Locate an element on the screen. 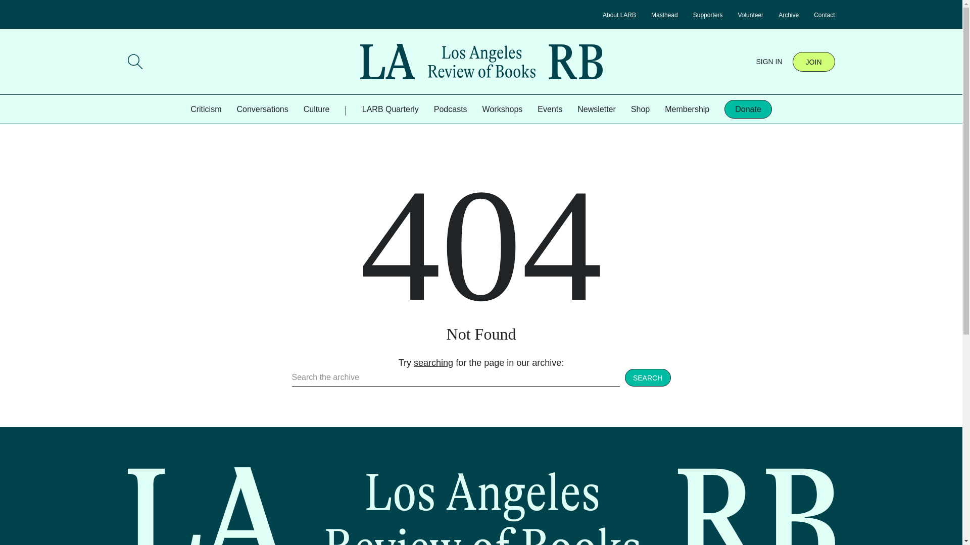 The image size is (970, 545). SEARCH is located at coordinates (648, 377).